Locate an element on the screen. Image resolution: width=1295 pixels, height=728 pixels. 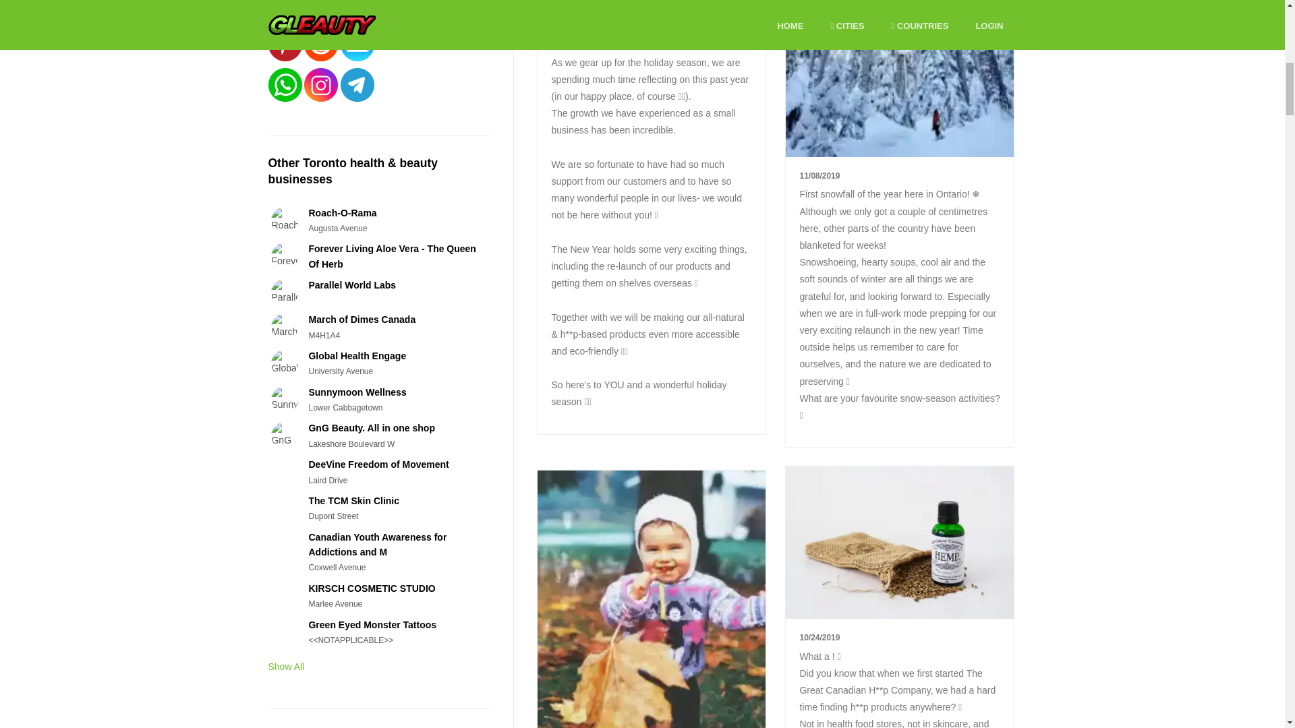
GnG Beauty. All in one shop is located at coordinates (371, 427).